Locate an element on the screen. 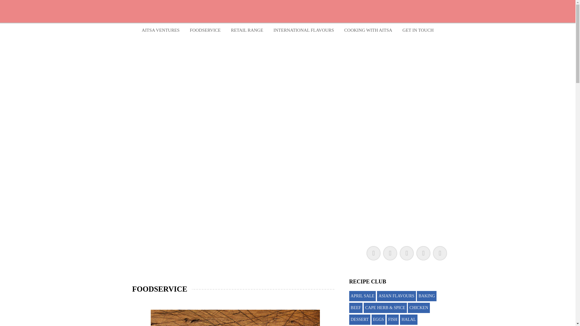  APRIL SALE is located at coordinates (362, 296).